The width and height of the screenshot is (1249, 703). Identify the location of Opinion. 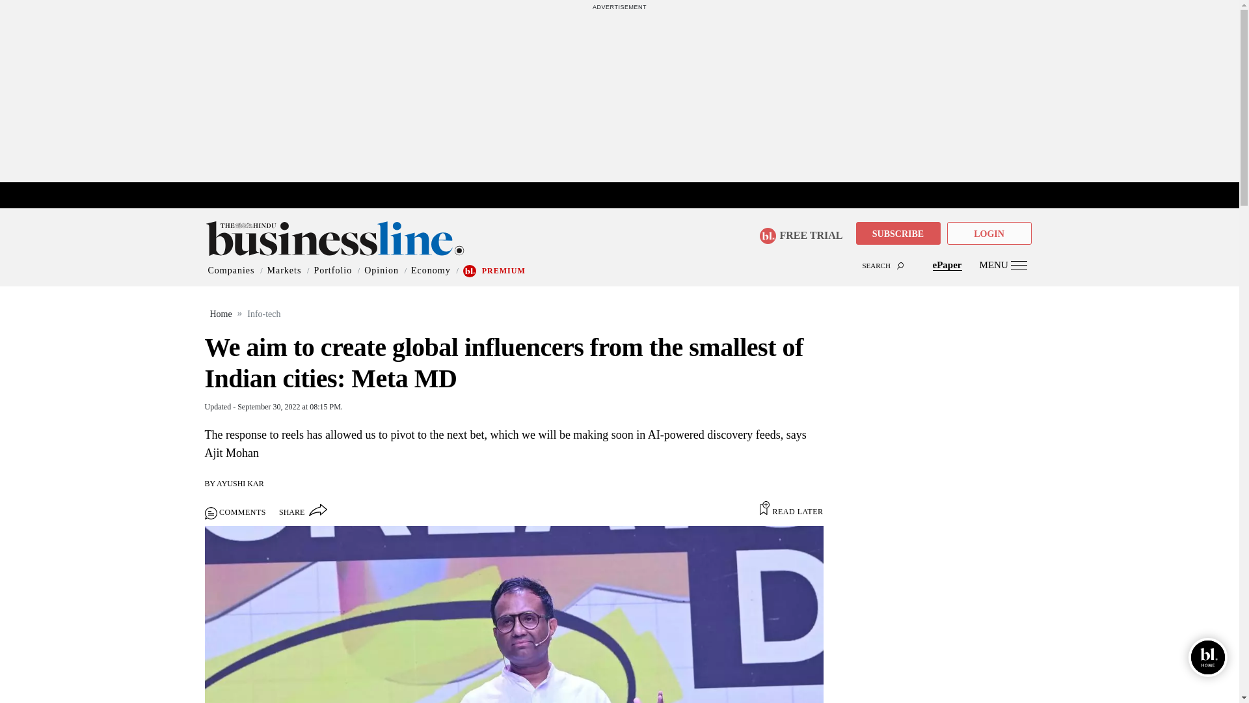
(381, 271).